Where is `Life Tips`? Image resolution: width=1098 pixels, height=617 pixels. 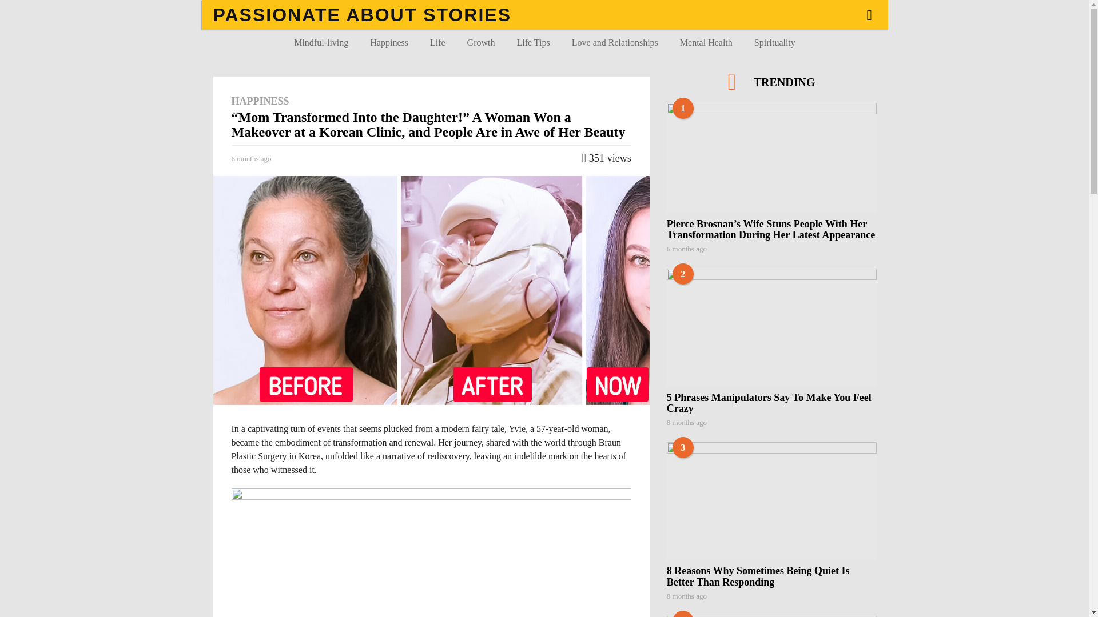 Life Tips is located at coordinates (532, 42).